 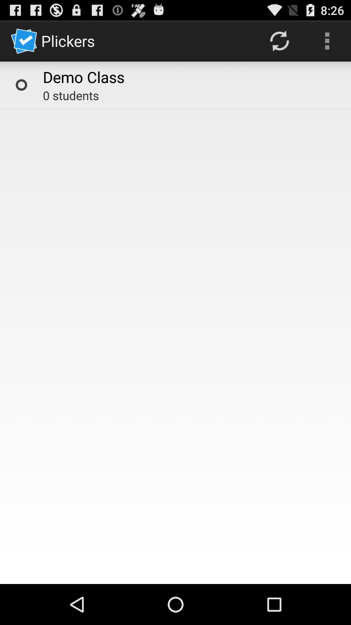 What do you see at coordinates (71, 95) in the screenshot?
I see `click 0 students icon` at bounding box center [71, 95].